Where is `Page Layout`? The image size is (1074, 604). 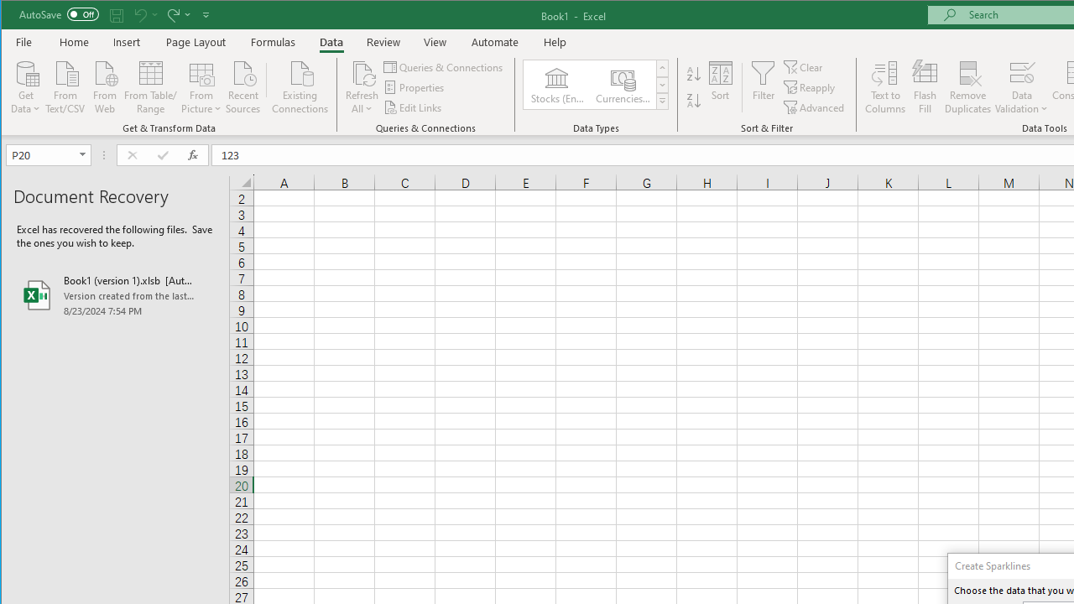
Page Layout is located at coordinates (196, 42).